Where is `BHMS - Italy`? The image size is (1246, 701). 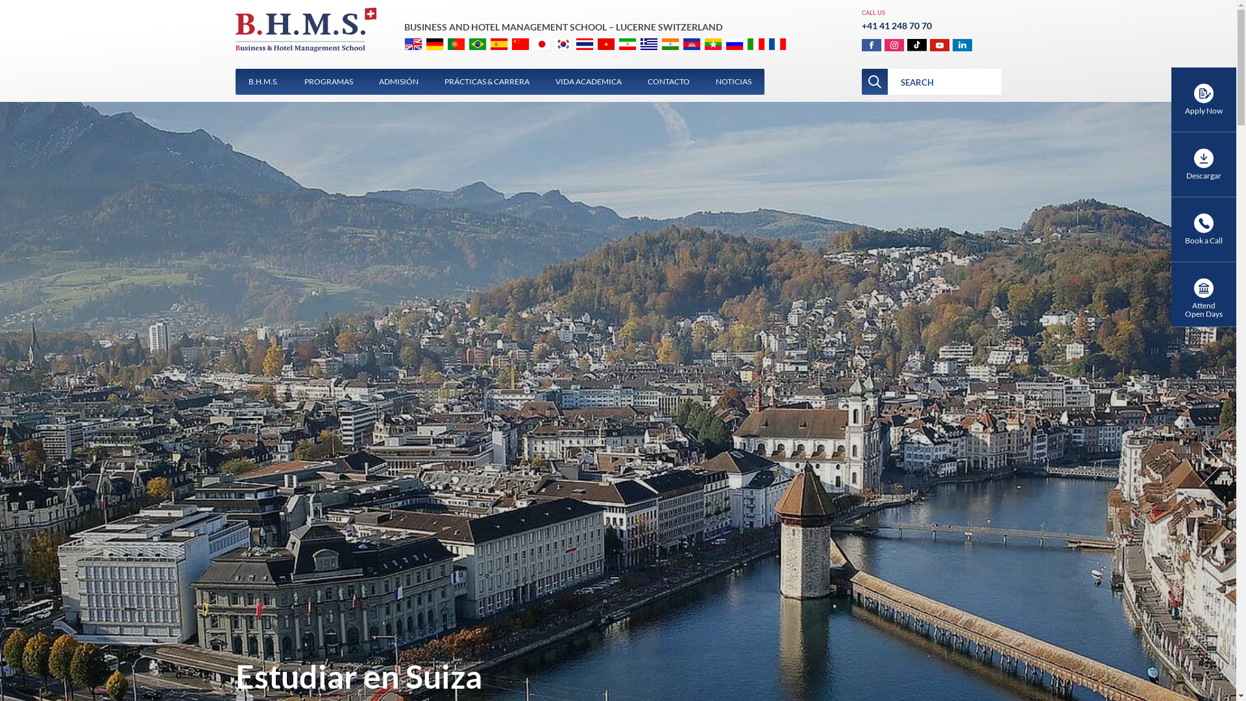 BHMS - Italy is located at coordinates (764, 50).